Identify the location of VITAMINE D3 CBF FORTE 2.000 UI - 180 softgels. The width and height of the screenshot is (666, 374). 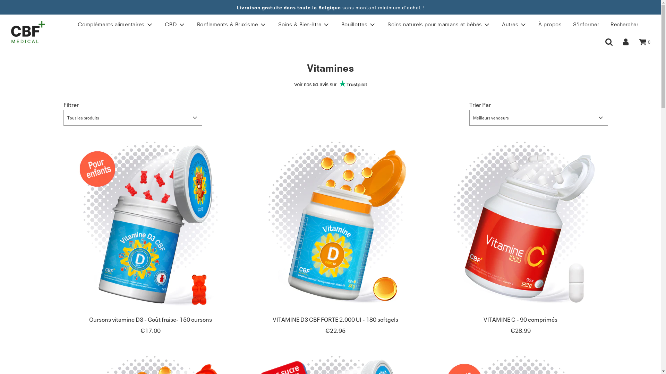
(335, 319).